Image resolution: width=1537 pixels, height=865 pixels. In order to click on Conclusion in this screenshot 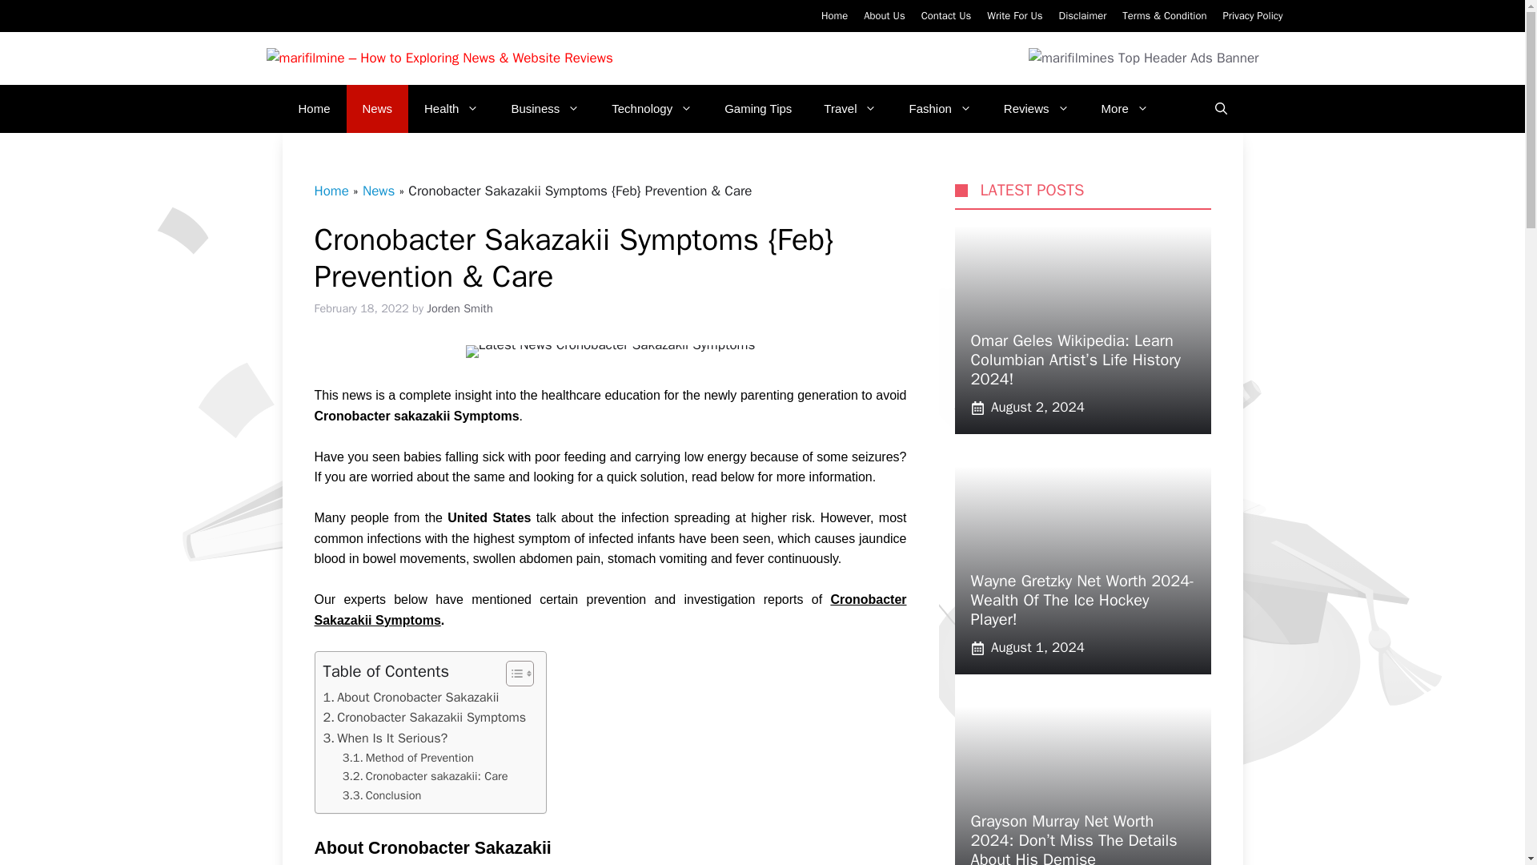, I will do `click(382, 795)`.